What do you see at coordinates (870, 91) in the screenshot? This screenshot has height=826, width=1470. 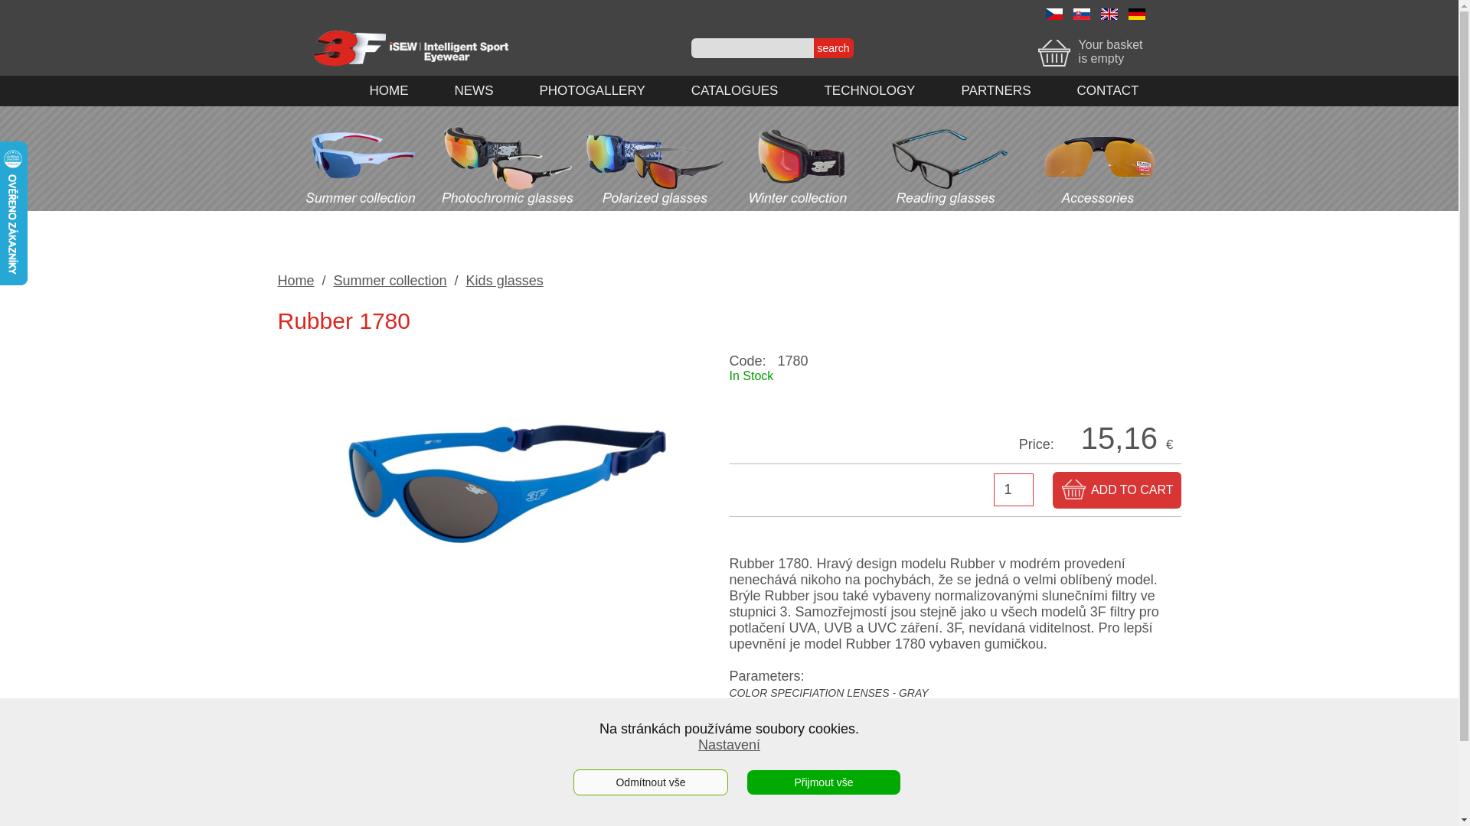 I see `TECHNOLOGY` at bounding box center [870, 91].